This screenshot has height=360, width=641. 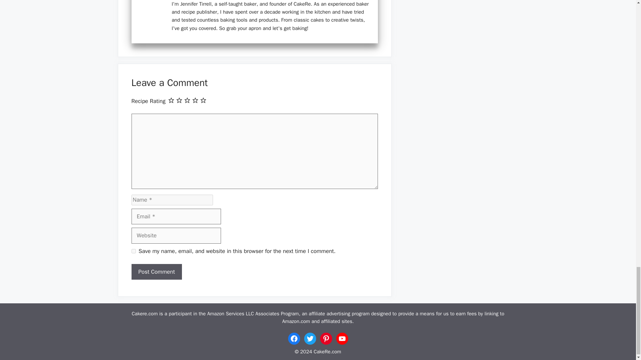 I want to click on Post Comment, so click(x=157, y=272).